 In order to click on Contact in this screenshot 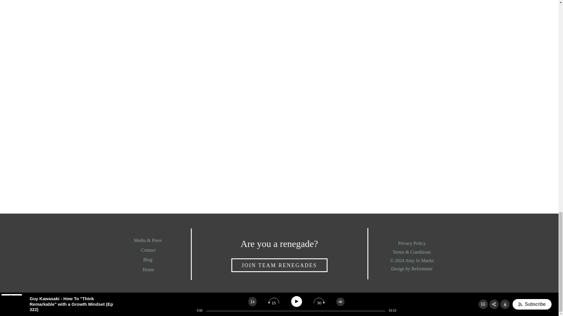, I will do `click(148, 251)`.